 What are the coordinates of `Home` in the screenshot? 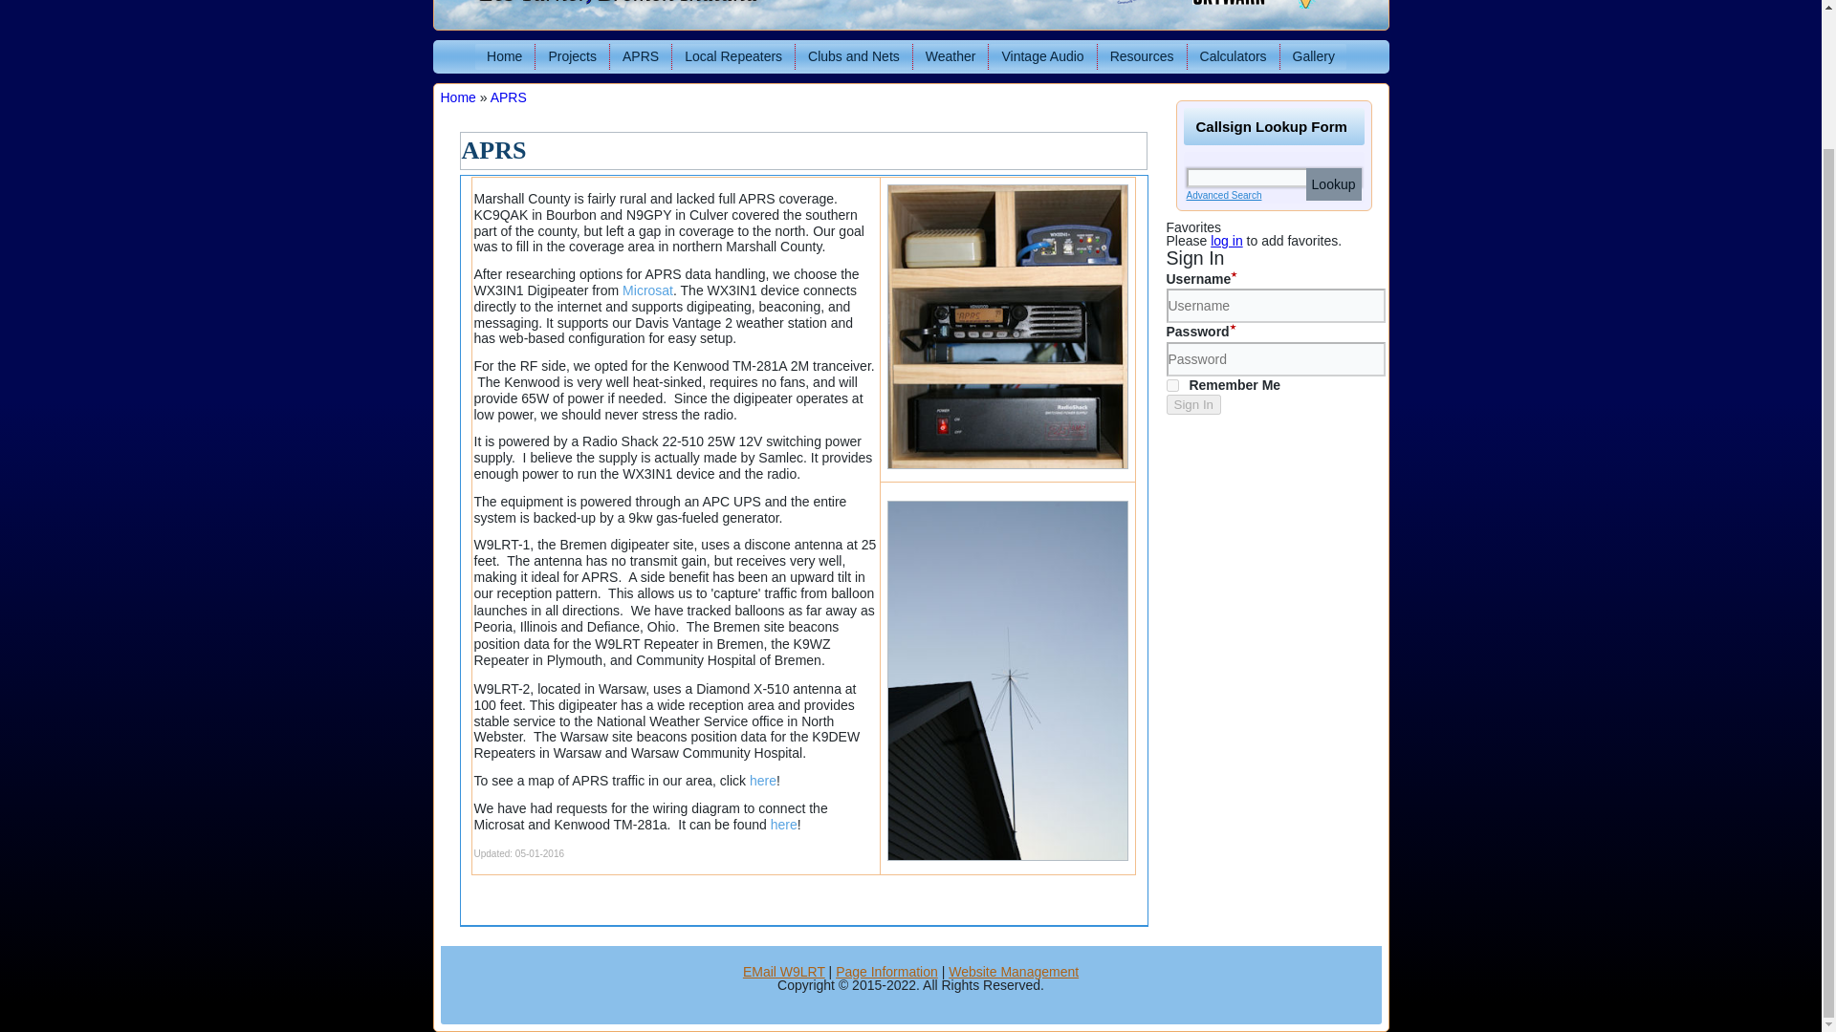 It's located at (505, 57).